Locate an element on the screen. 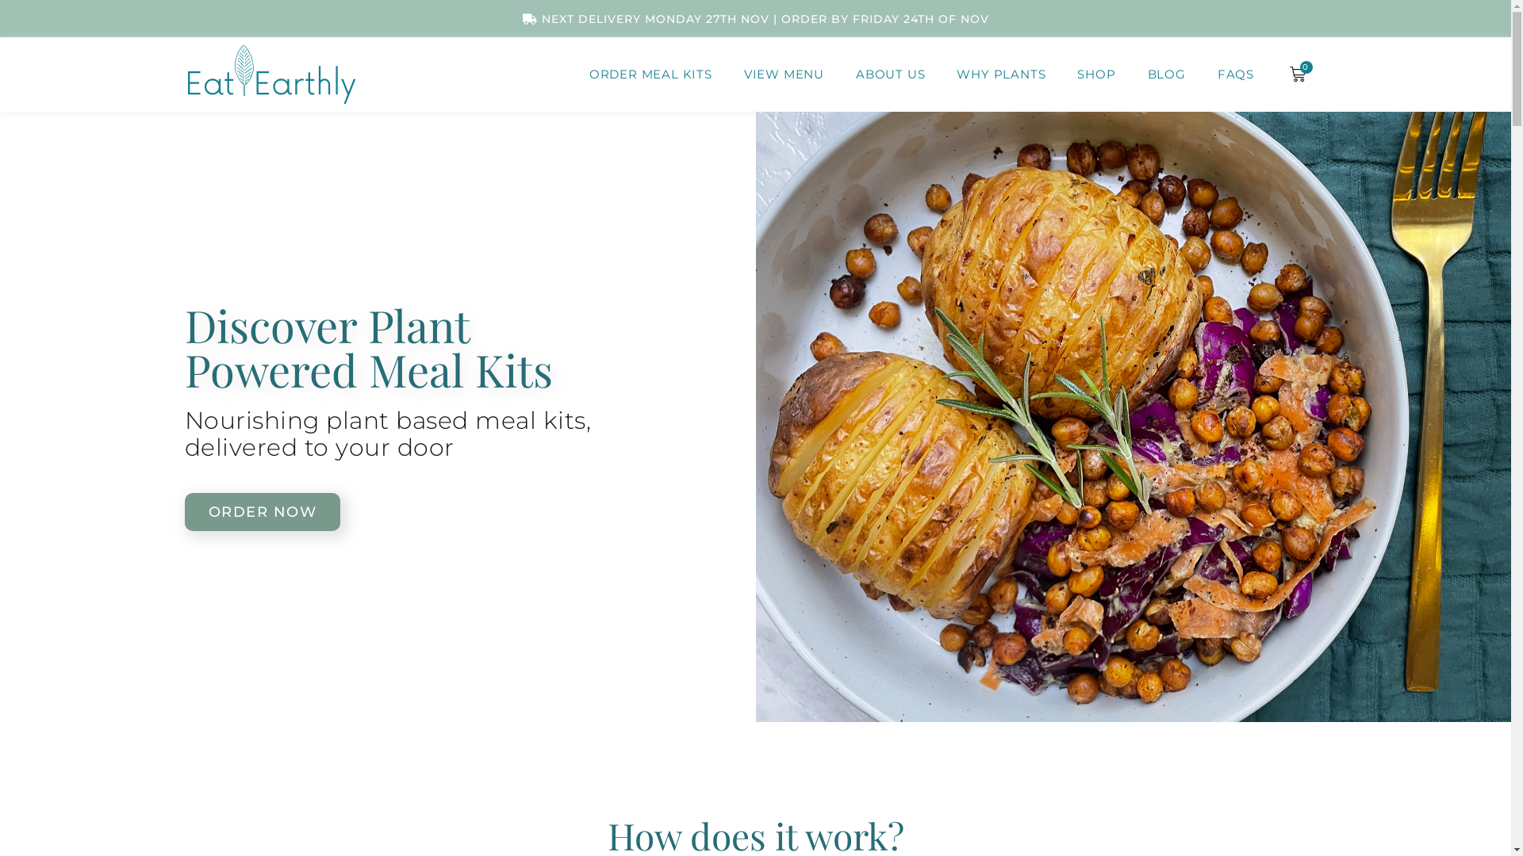 The image size is (1523, 856). 0 is located at coordinates (1299, 75).